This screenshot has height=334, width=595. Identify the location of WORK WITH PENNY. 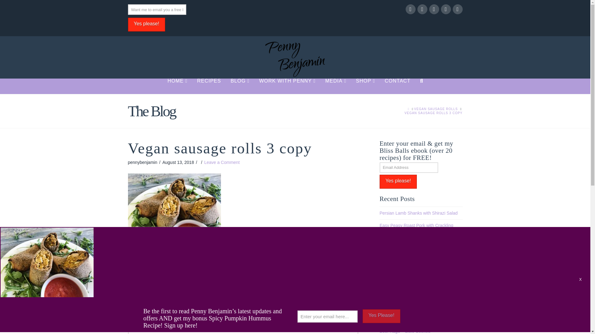
(287, 86).